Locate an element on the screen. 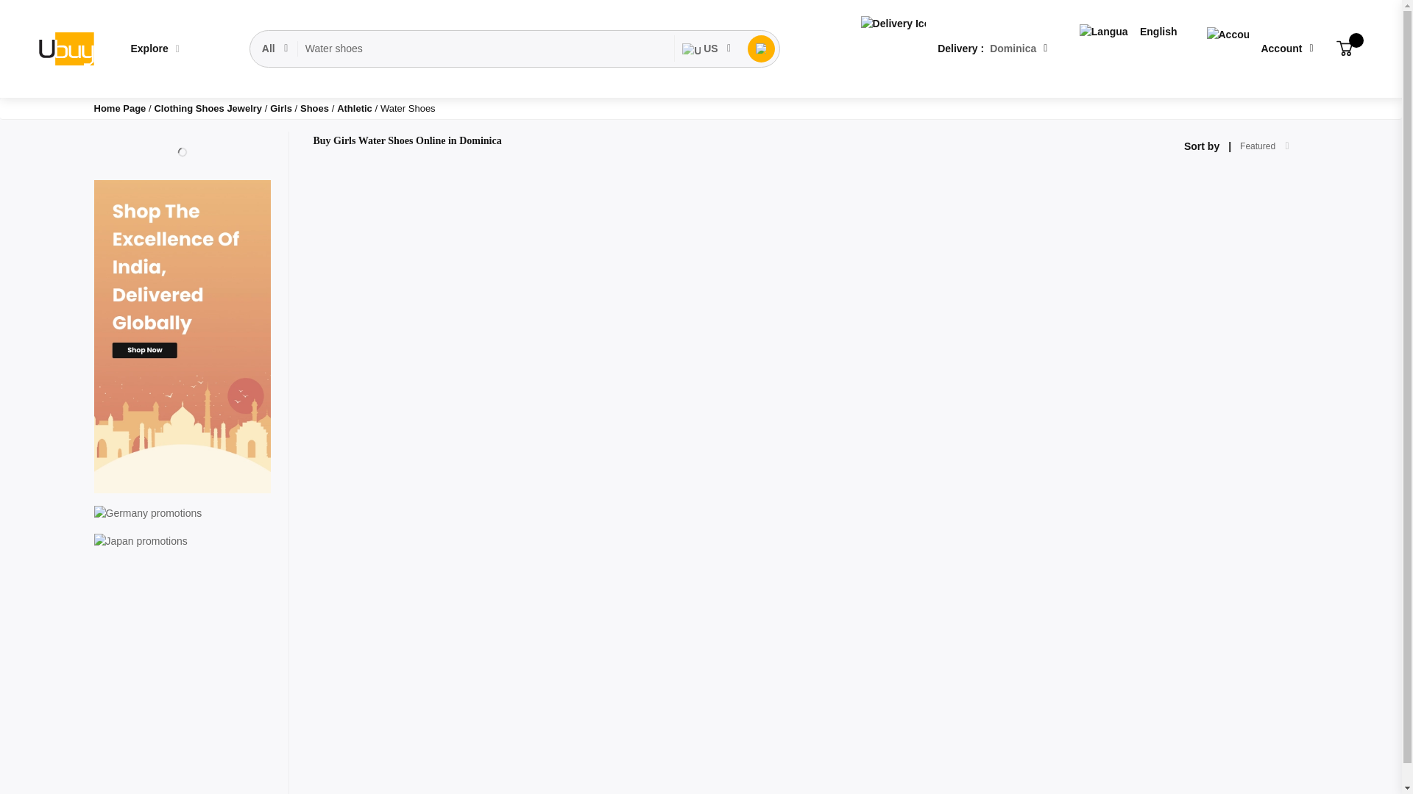 The width and height of the screenshot is (1413, 794). Ubuy is located at coordinates (55, 49).